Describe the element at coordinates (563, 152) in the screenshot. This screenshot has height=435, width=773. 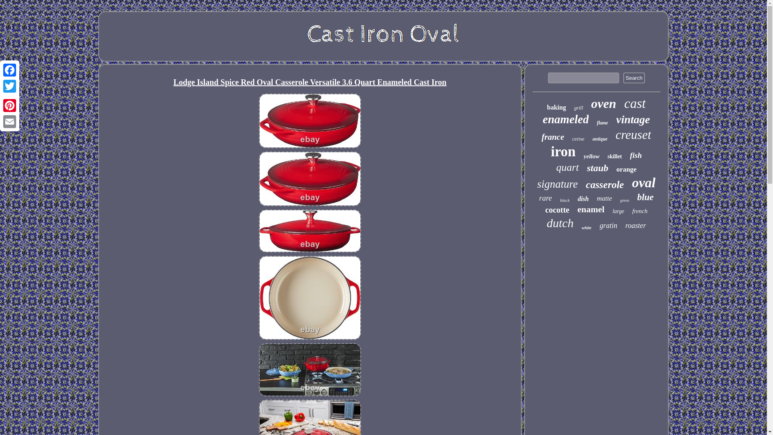
I see `iron` at that location.